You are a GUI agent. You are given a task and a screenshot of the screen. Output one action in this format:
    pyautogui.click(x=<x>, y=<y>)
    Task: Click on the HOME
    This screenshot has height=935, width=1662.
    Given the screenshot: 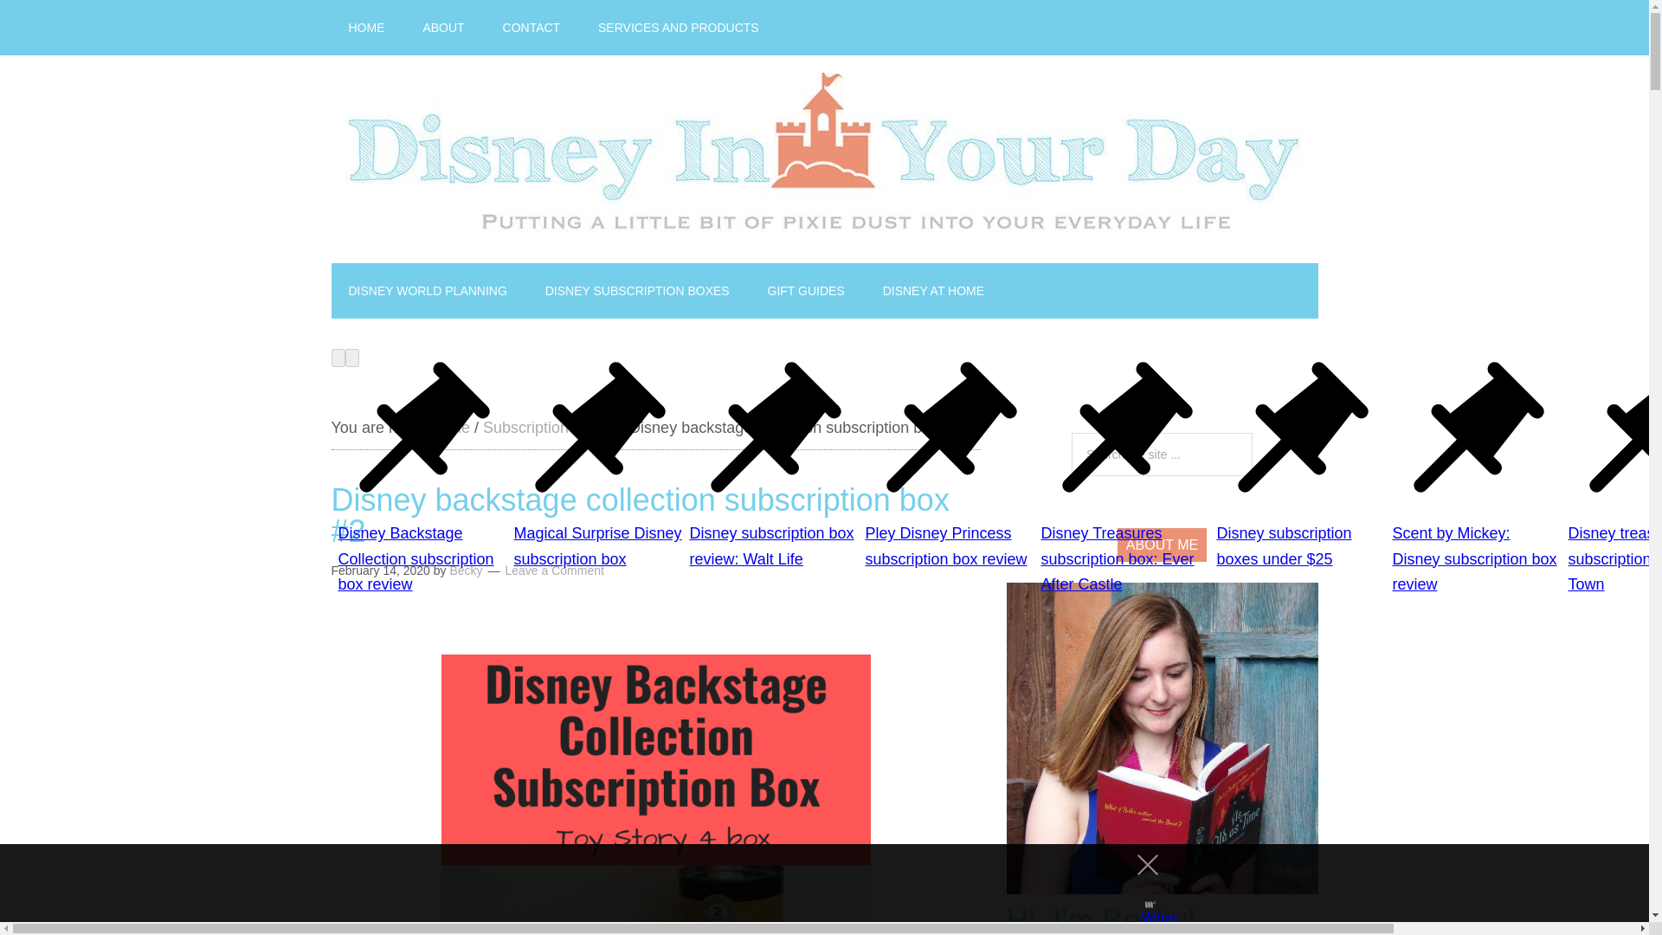 What is the action you would take?
    pyautogui.click(x=366, y=28)
    